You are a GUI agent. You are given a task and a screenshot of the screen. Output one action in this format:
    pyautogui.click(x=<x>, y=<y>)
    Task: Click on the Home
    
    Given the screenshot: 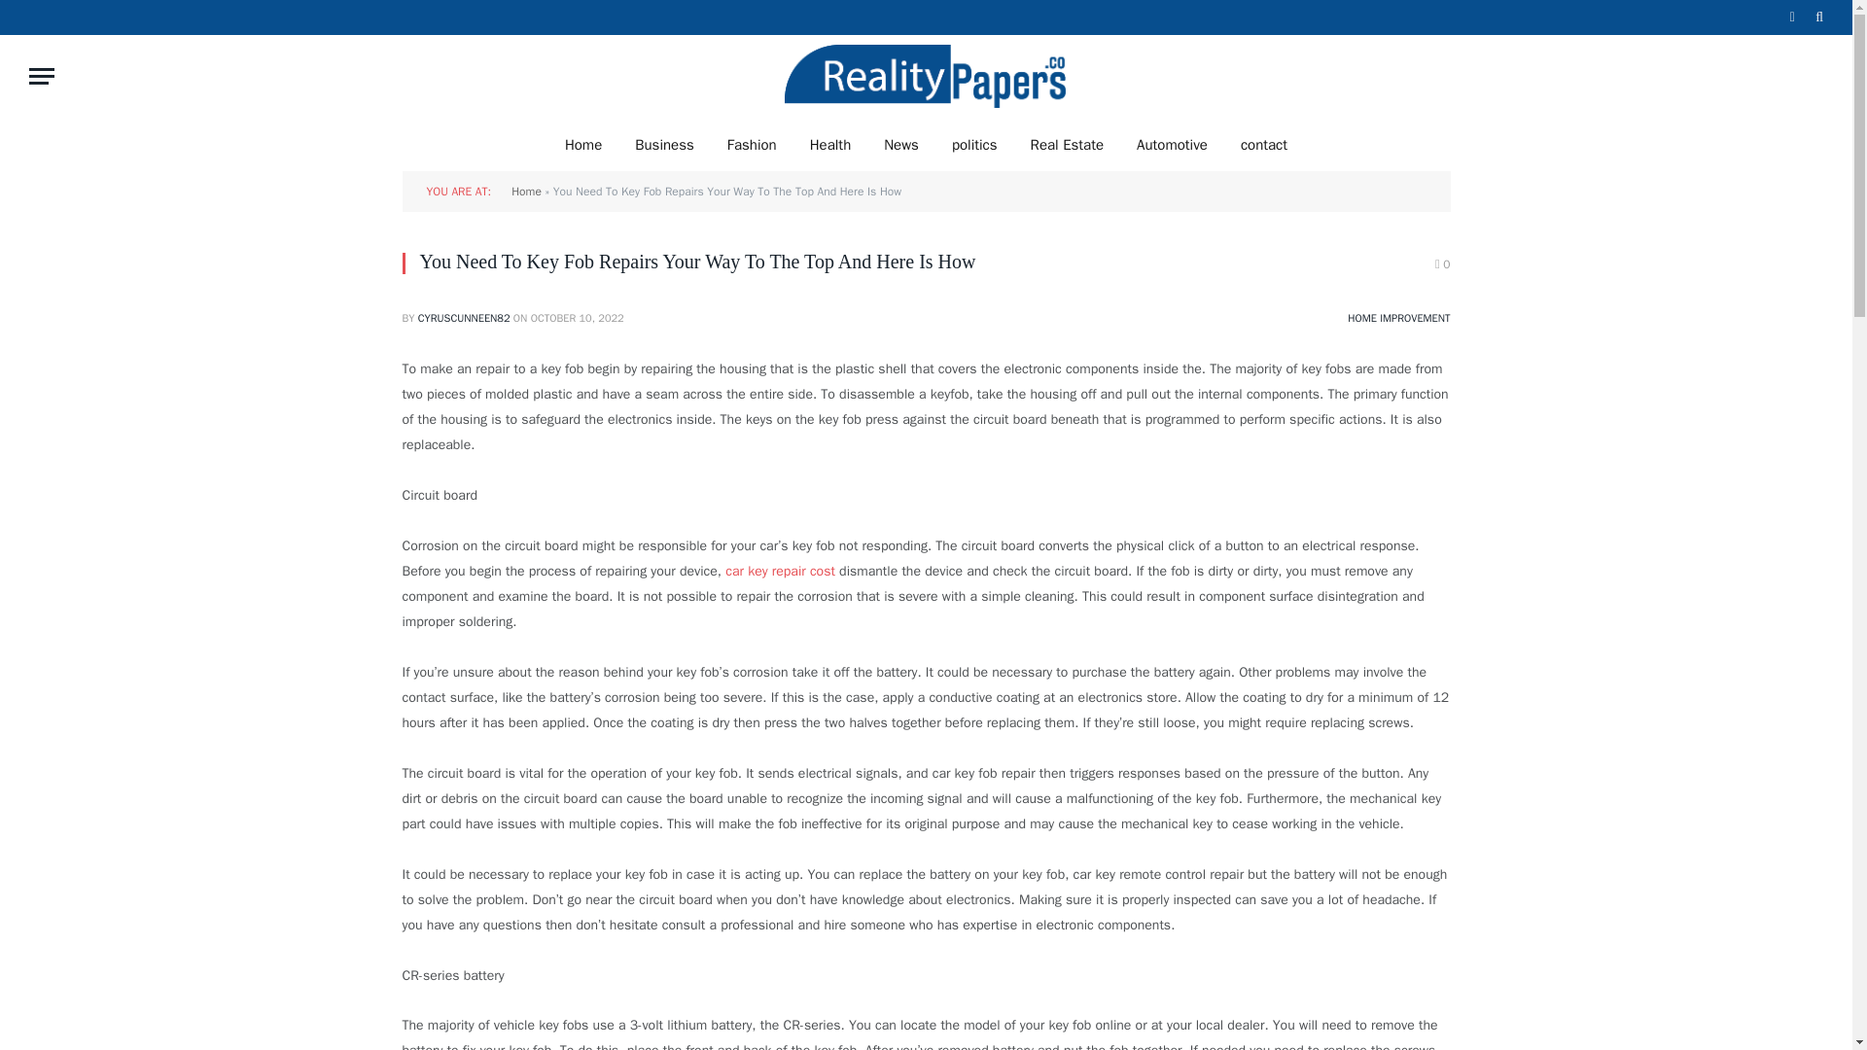 What is the action you would take?
    pyautogui.click(x=526, y=192)
    